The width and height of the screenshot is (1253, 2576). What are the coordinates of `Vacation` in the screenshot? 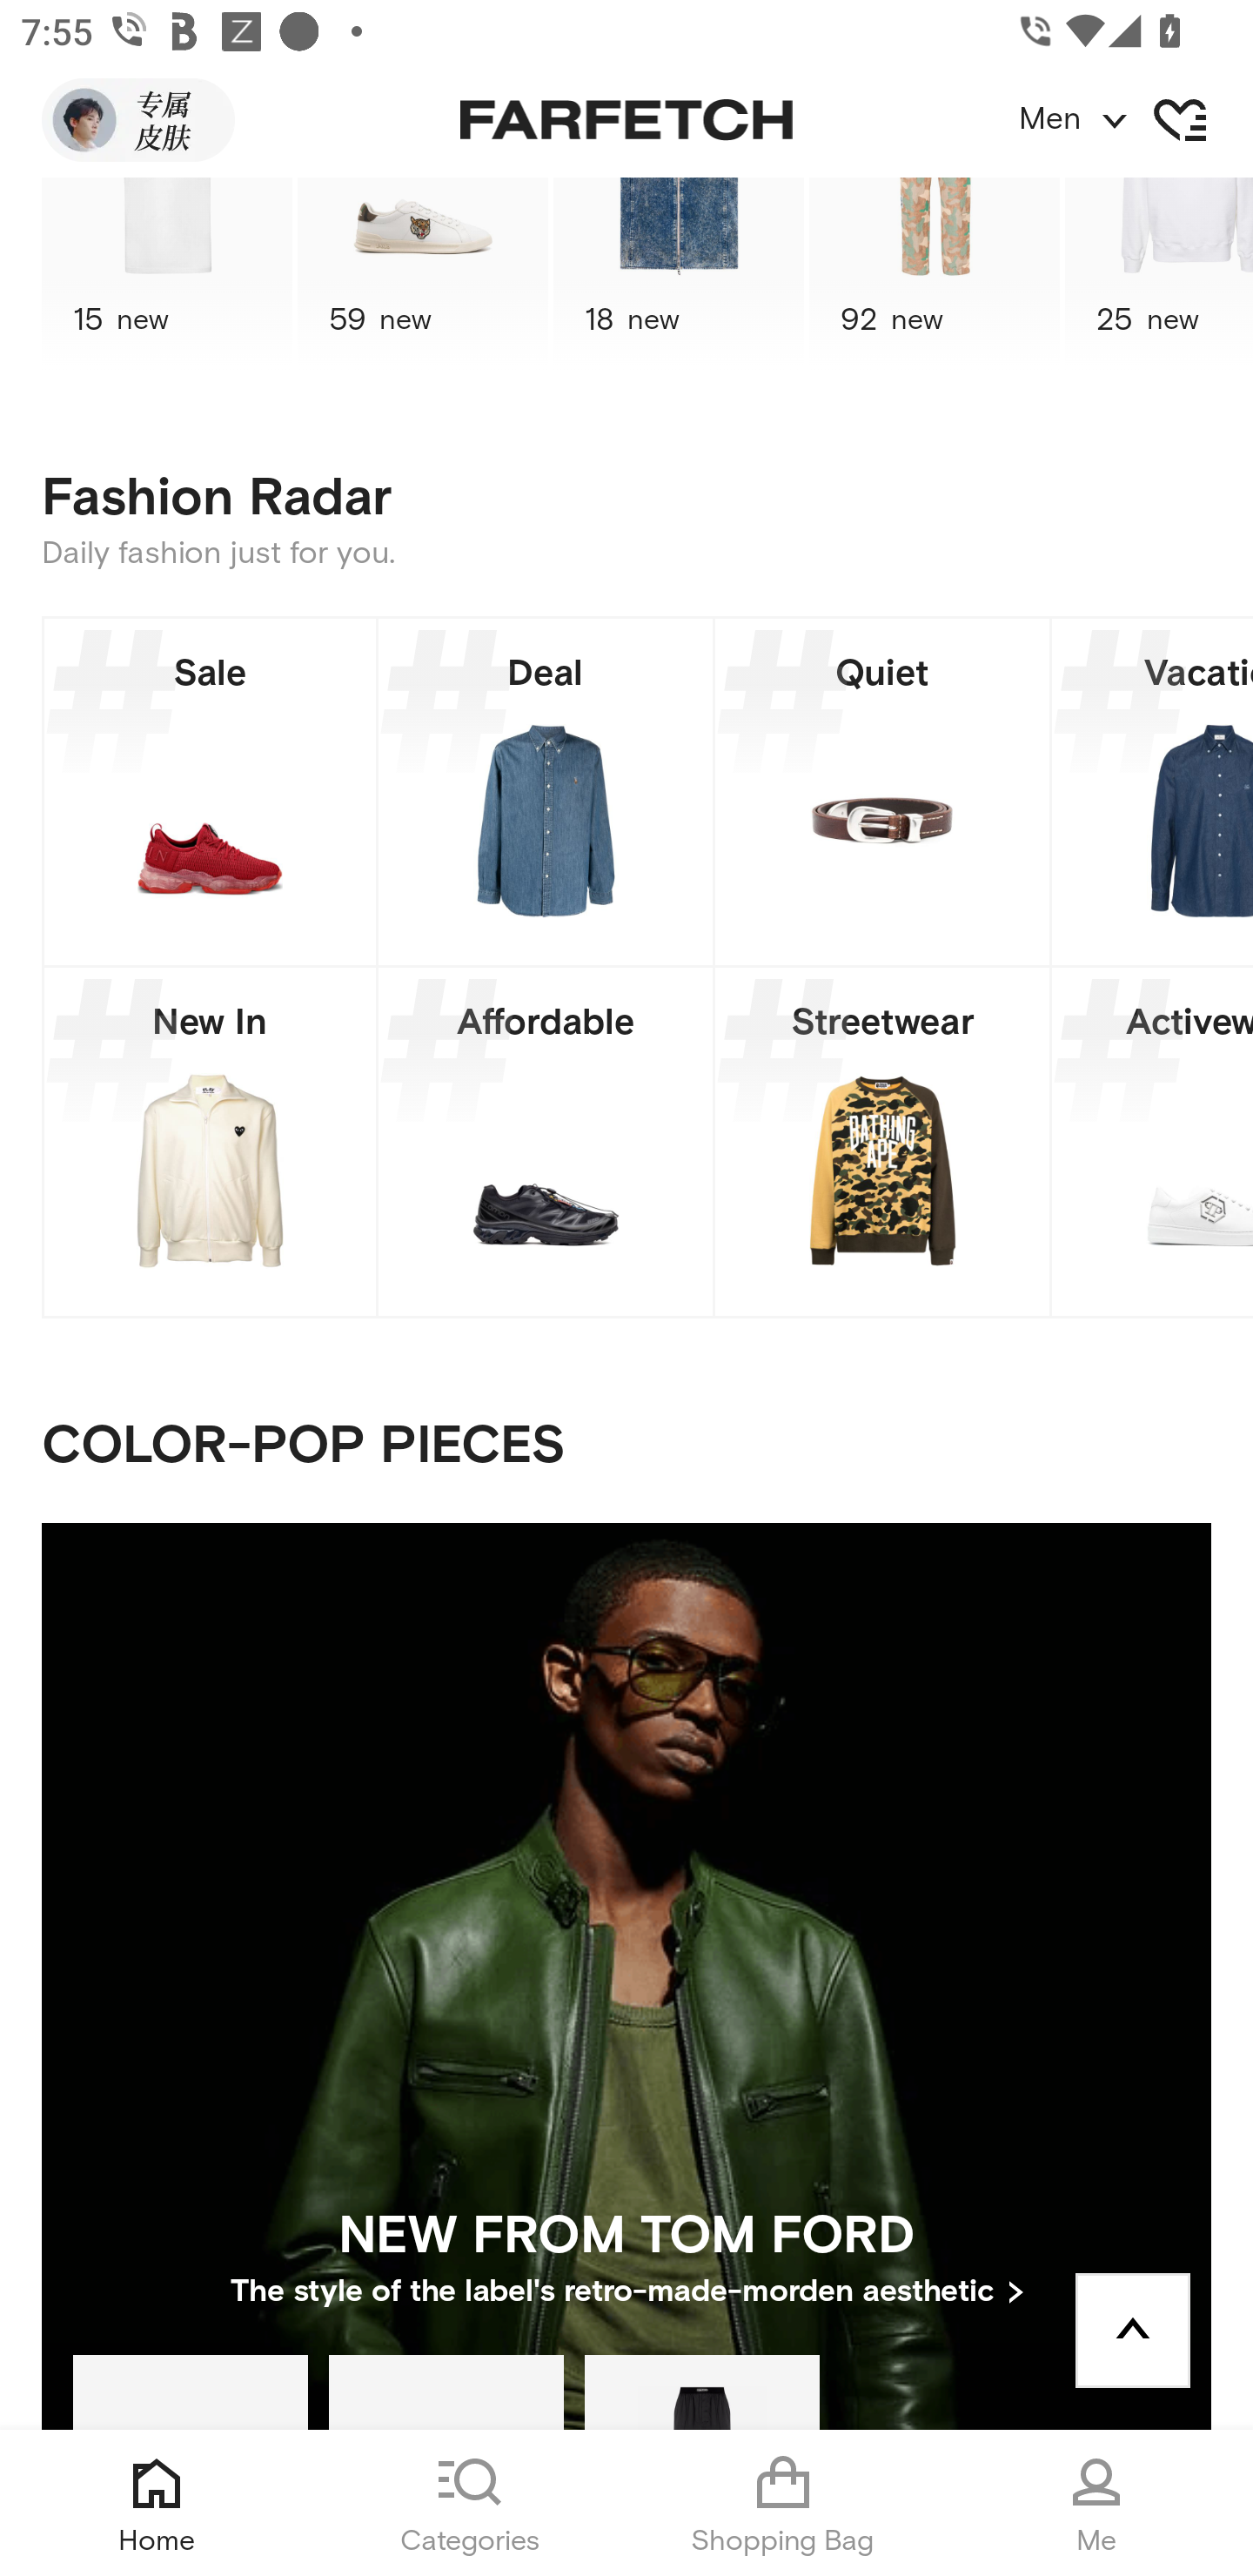 It's located at (1152, 792).